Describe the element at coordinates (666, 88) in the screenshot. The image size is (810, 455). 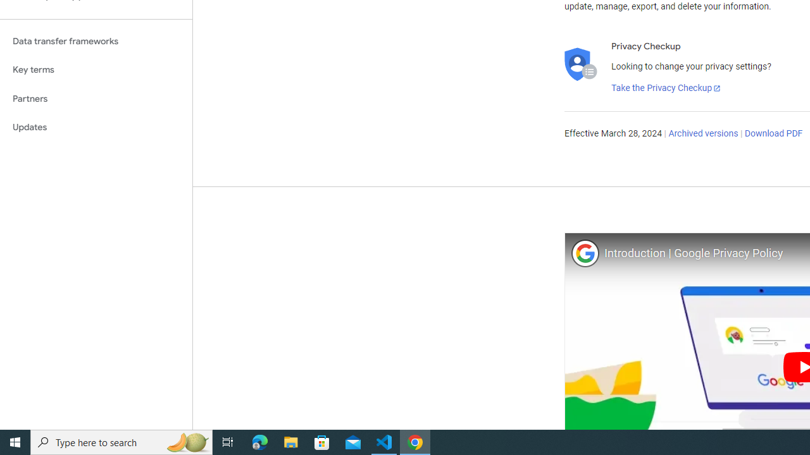
I see `Take the Privacy Checkup` at that location.